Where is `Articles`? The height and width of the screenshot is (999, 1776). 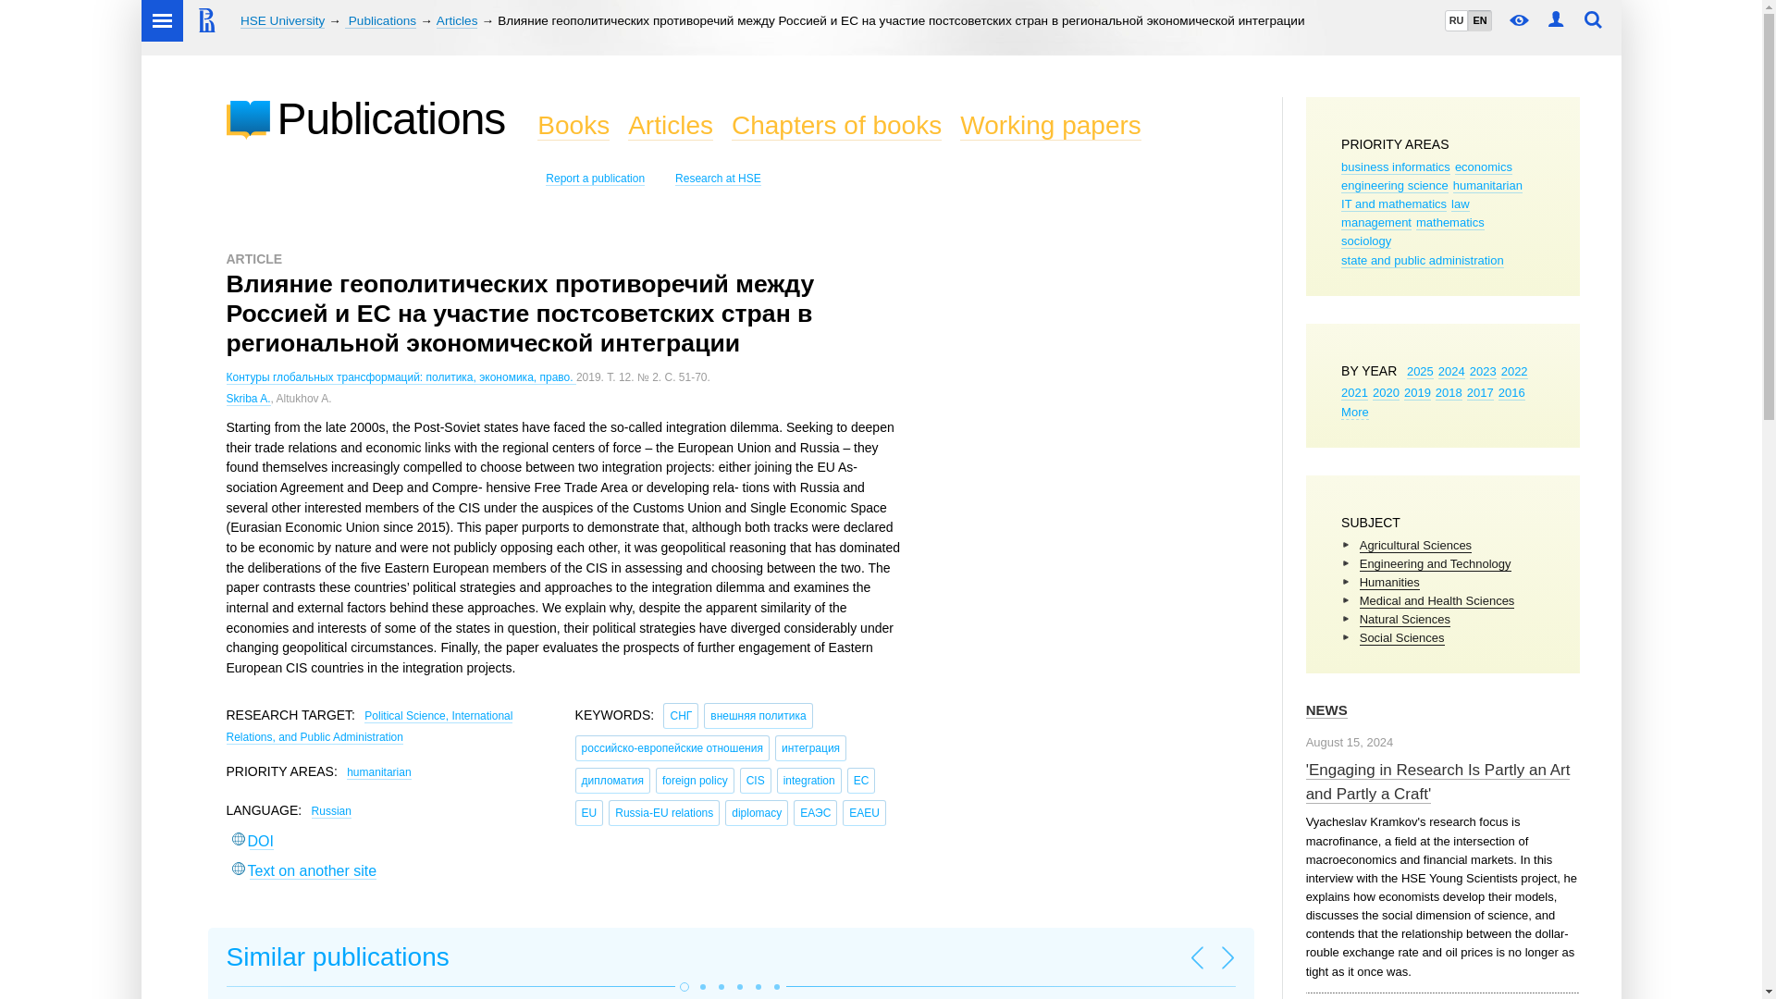
Articles is located at coordinates (457, 21).